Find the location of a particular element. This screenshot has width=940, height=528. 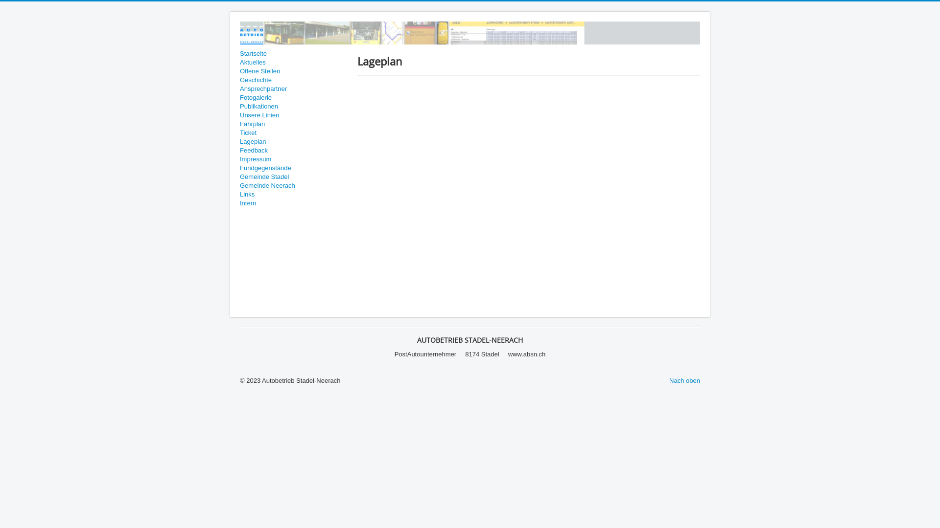

Geschichte is located at coordinates (294, 80).